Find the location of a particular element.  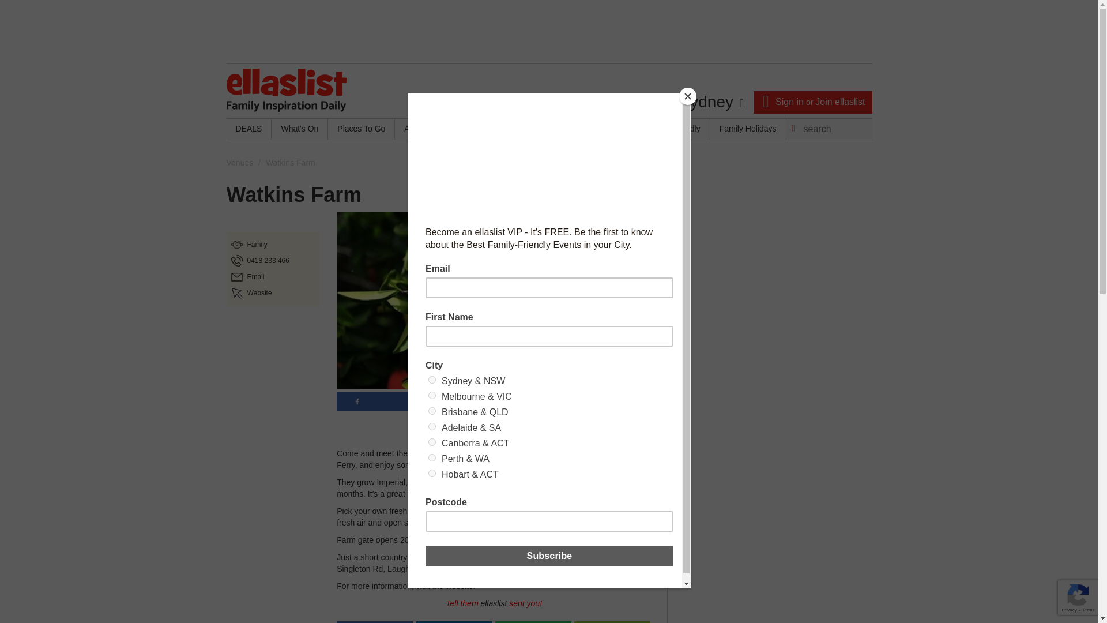

DEALS is located at coordinates (248, 129).